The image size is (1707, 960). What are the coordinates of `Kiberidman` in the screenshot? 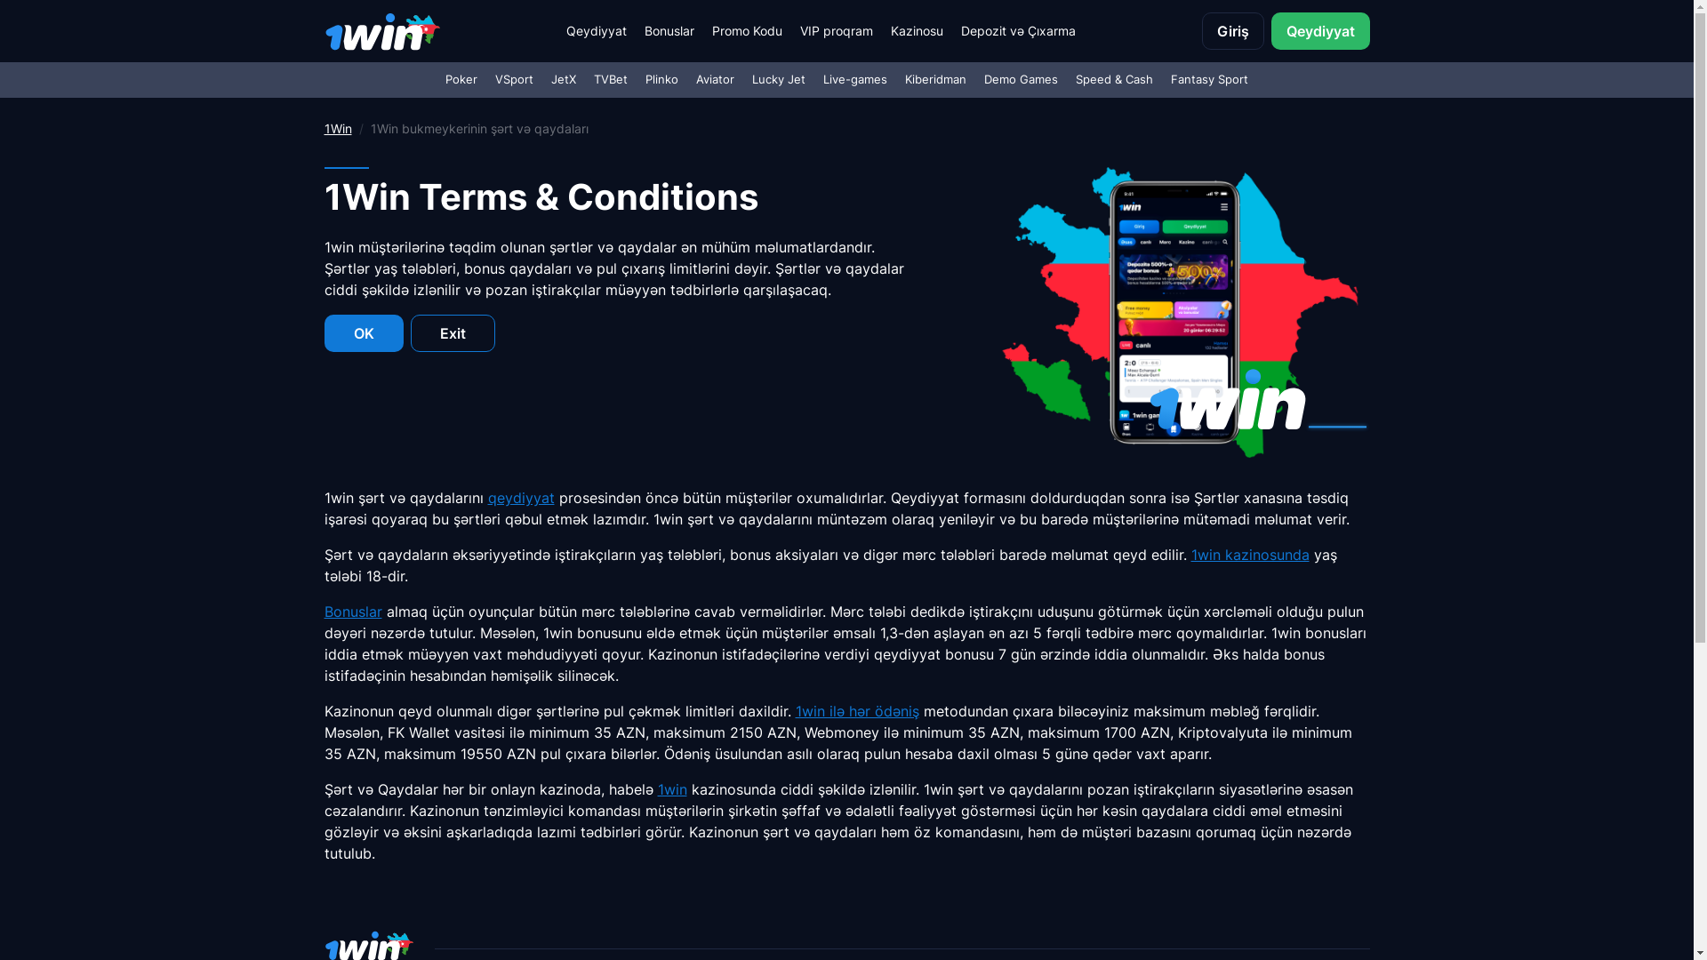 It's located at (935, 80).